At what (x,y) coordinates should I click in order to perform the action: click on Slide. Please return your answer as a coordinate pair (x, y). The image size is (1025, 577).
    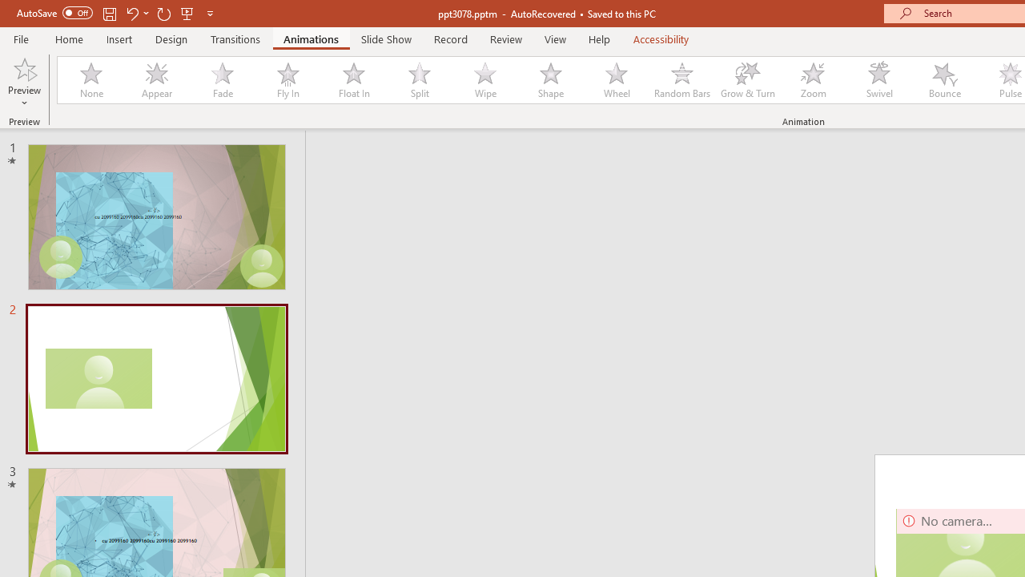
    Looking at the image, I should click on (156, 379).